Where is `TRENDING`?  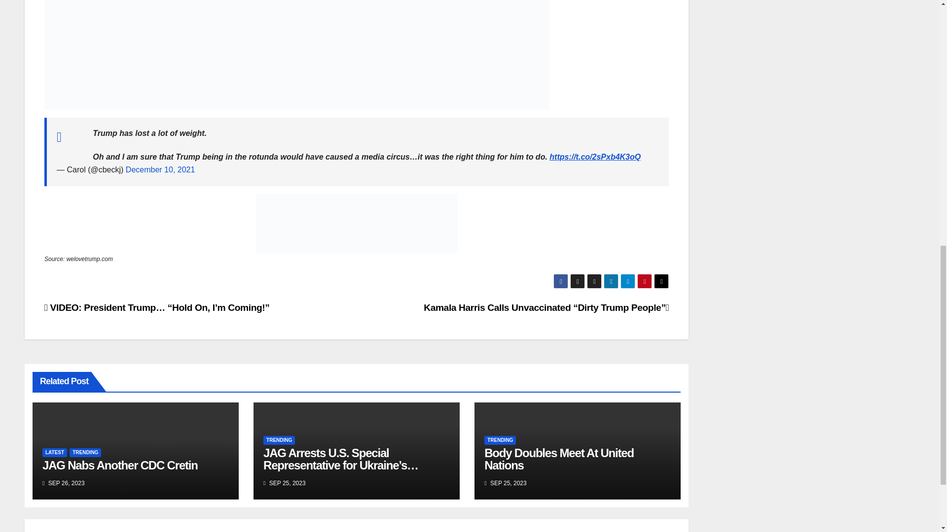 TRENDING is located at coordinates (279, 440).